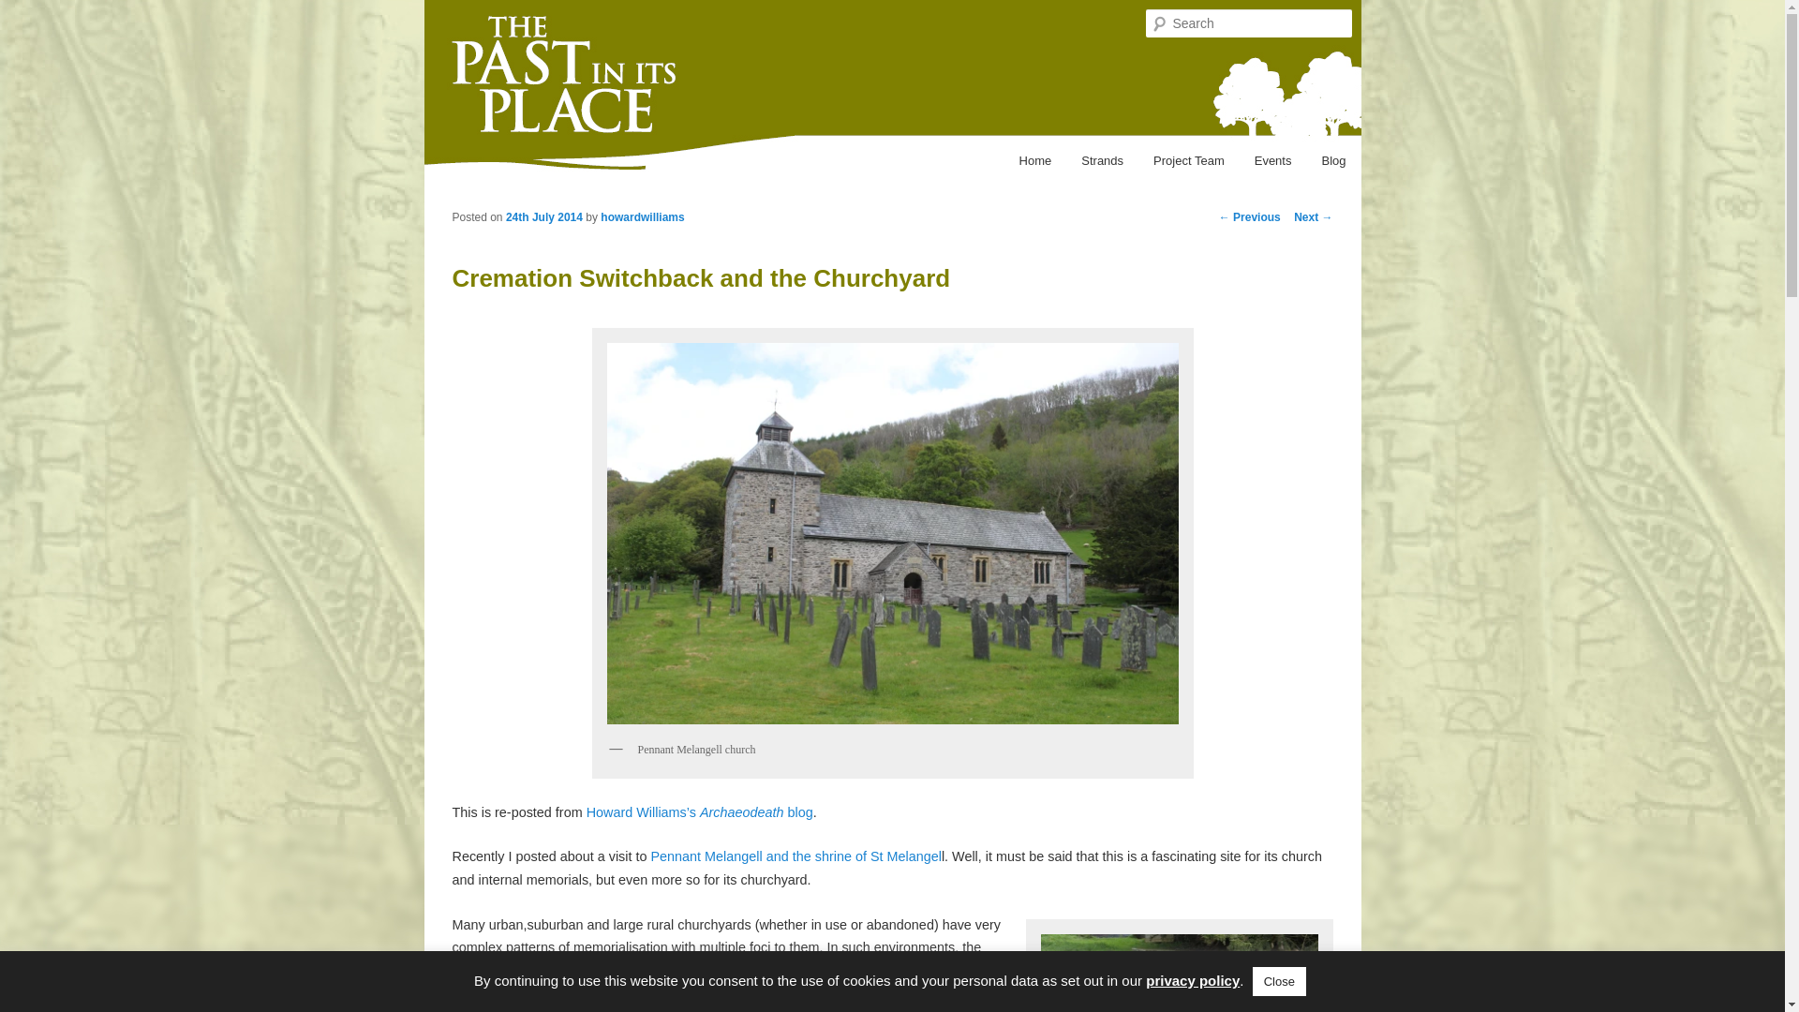 This screenshot has height=1012, width=1799. What do you see at coordinates (30, 10) in the screenshot?
I see `Search` at bounding box center [30, 10].